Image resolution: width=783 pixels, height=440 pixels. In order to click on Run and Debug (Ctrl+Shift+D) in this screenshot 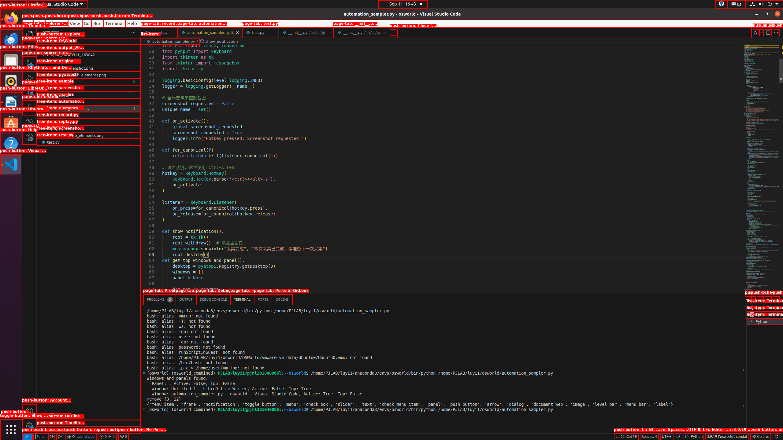, I will do `click(29, 79)`.